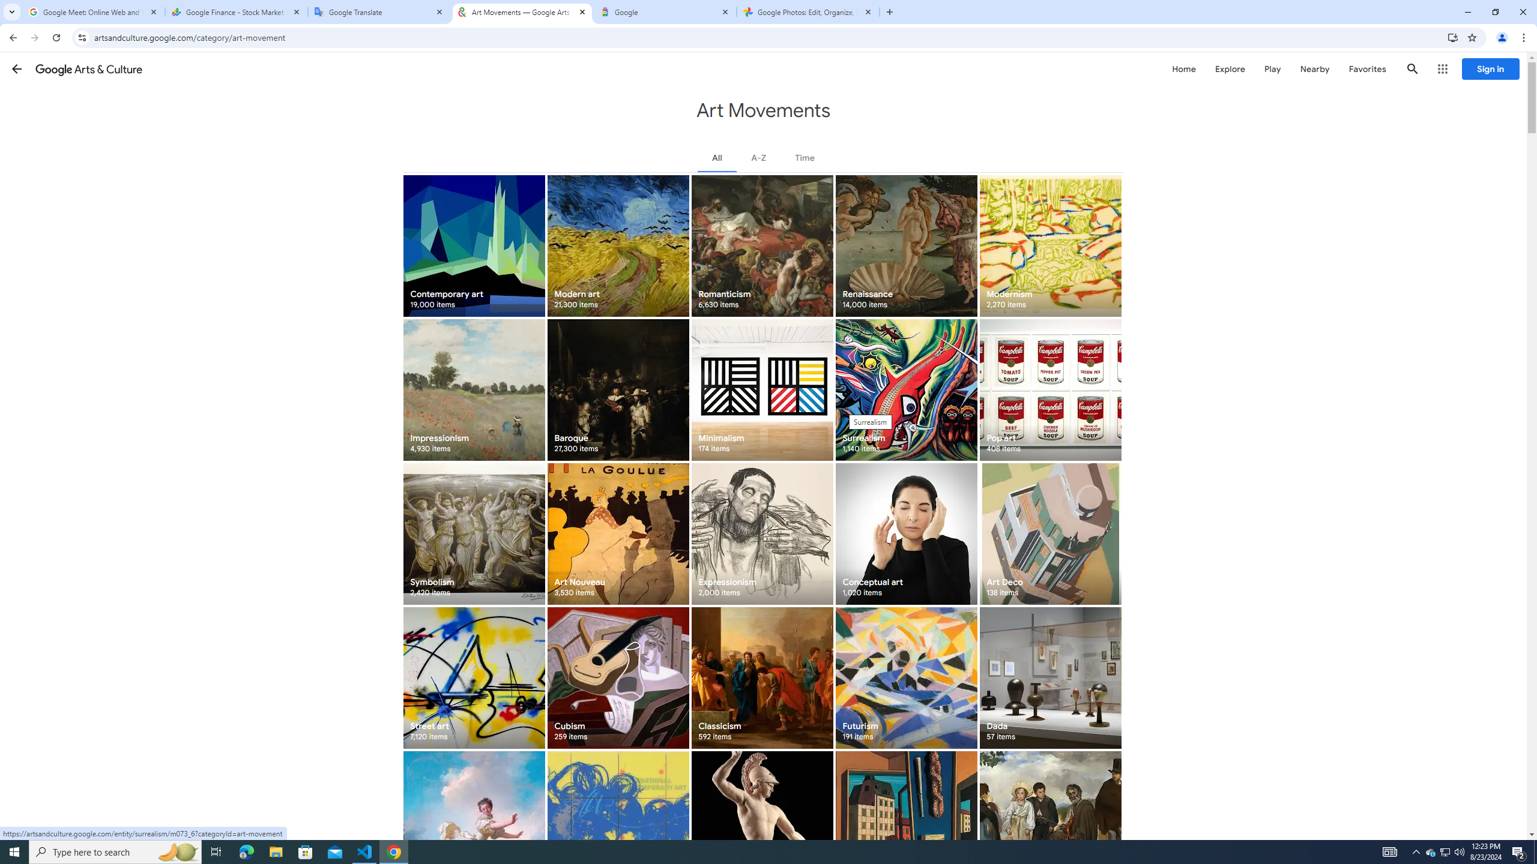 Image resolution: width=1537 pixels, height=864 pixels. Describe the element at coordinates (1314, 68) in the screenshot. I see `Nearby` at that location.